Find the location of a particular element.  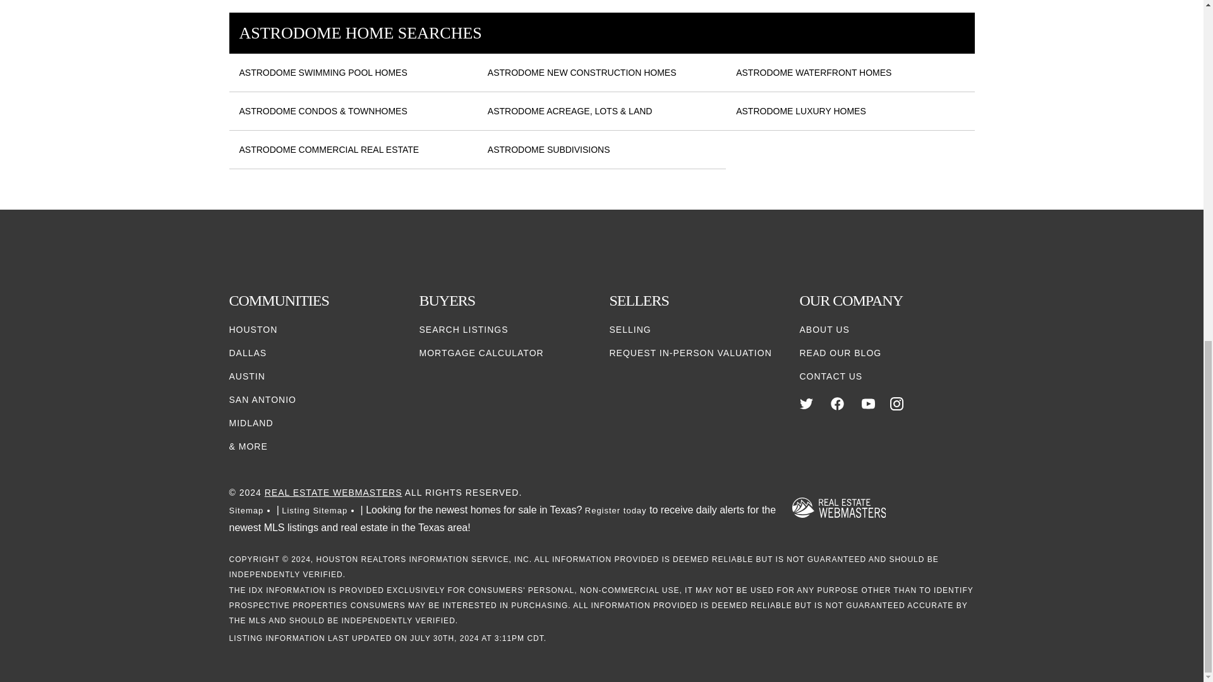

Astrodome New Construction Homes is located at coordinates (582, 73).